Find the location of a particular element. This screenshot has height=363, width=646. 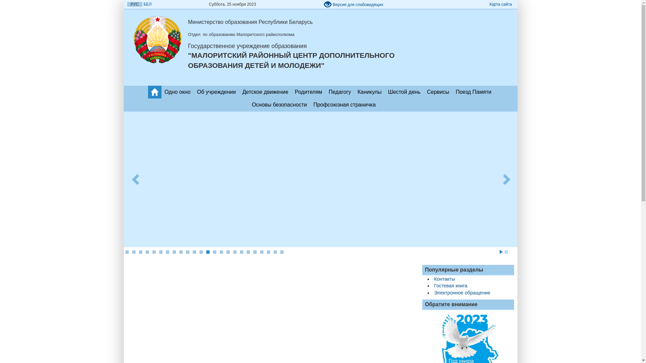

18 is located at coordinates (241, 252).